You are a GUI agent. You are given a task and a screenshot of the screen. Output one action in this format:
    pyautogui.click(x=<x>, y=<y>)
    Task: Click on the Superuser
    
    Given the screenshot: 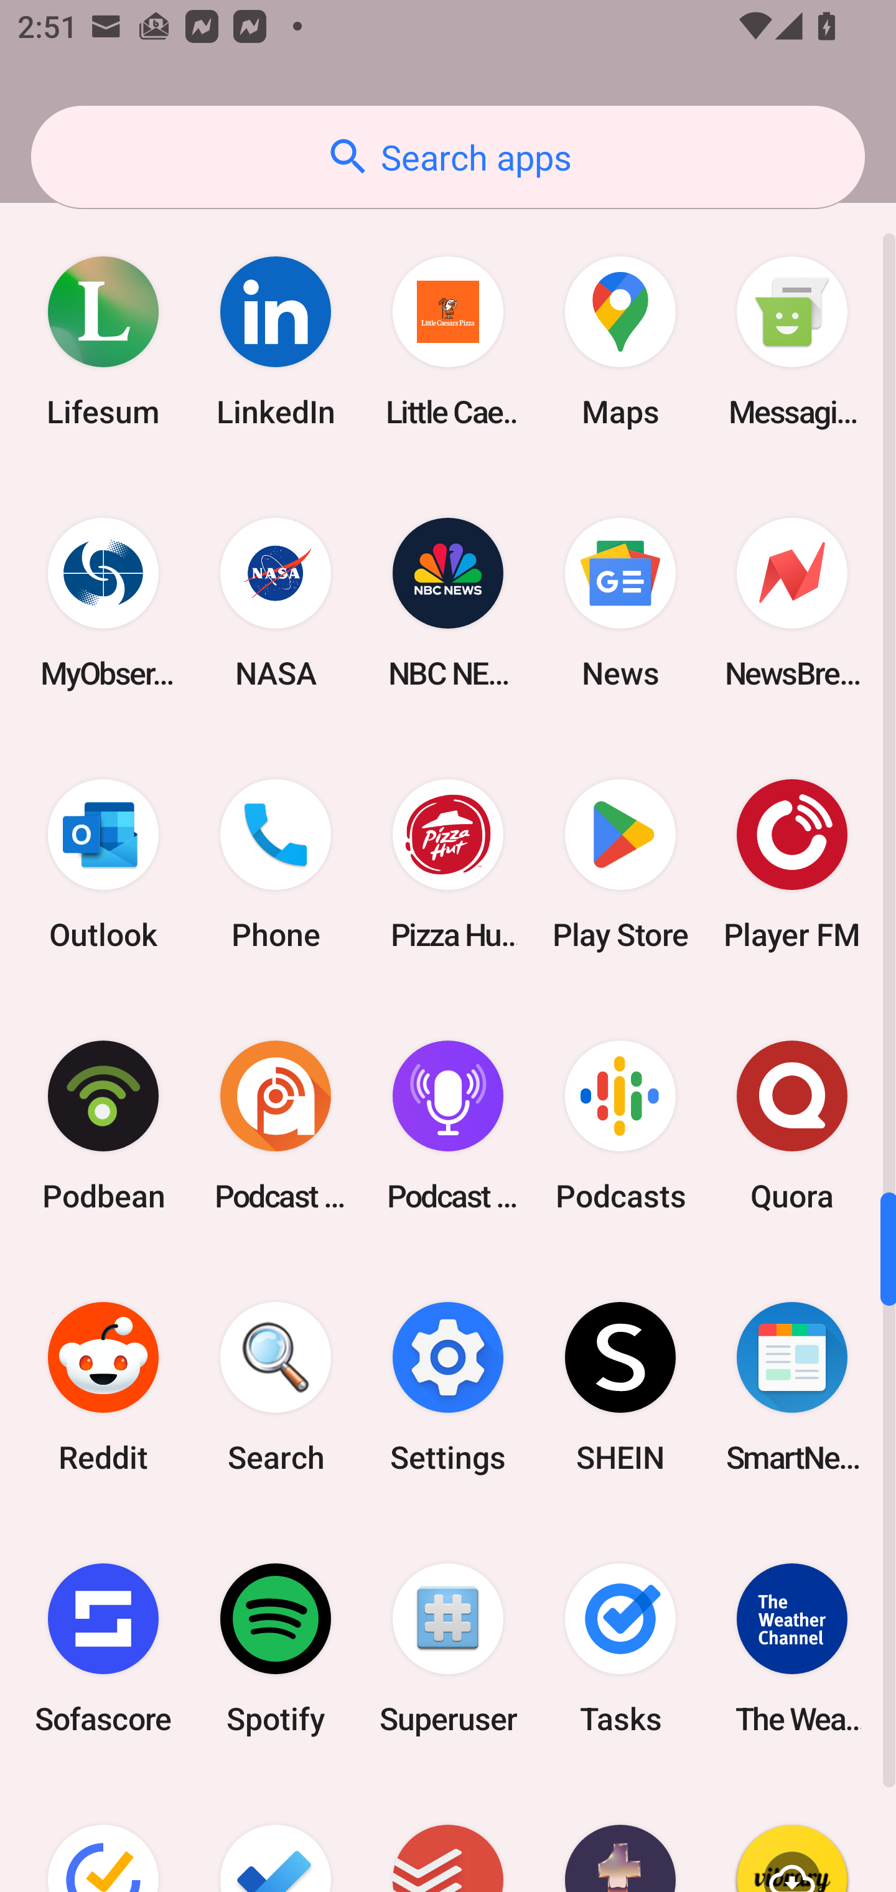 What is the action you would take?
    pyautogui.click(x=448, y=1648)
    